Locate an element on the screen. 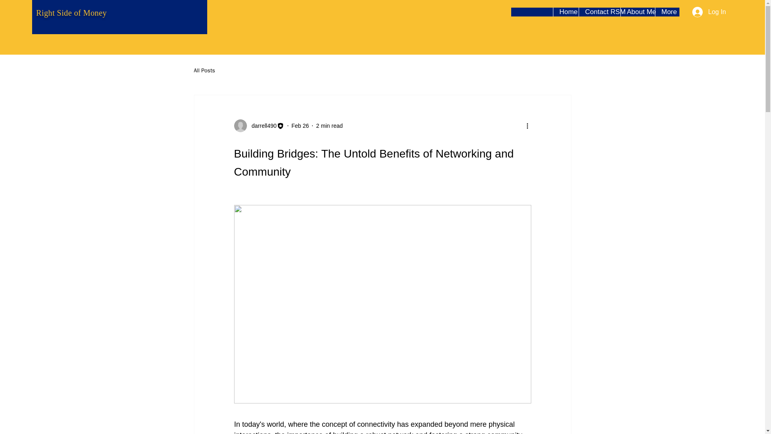  Feb 26 is located at coordinates (300, 125).